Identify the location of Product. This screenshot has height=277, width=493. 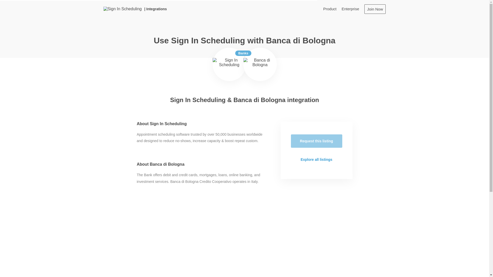
(330, 9).